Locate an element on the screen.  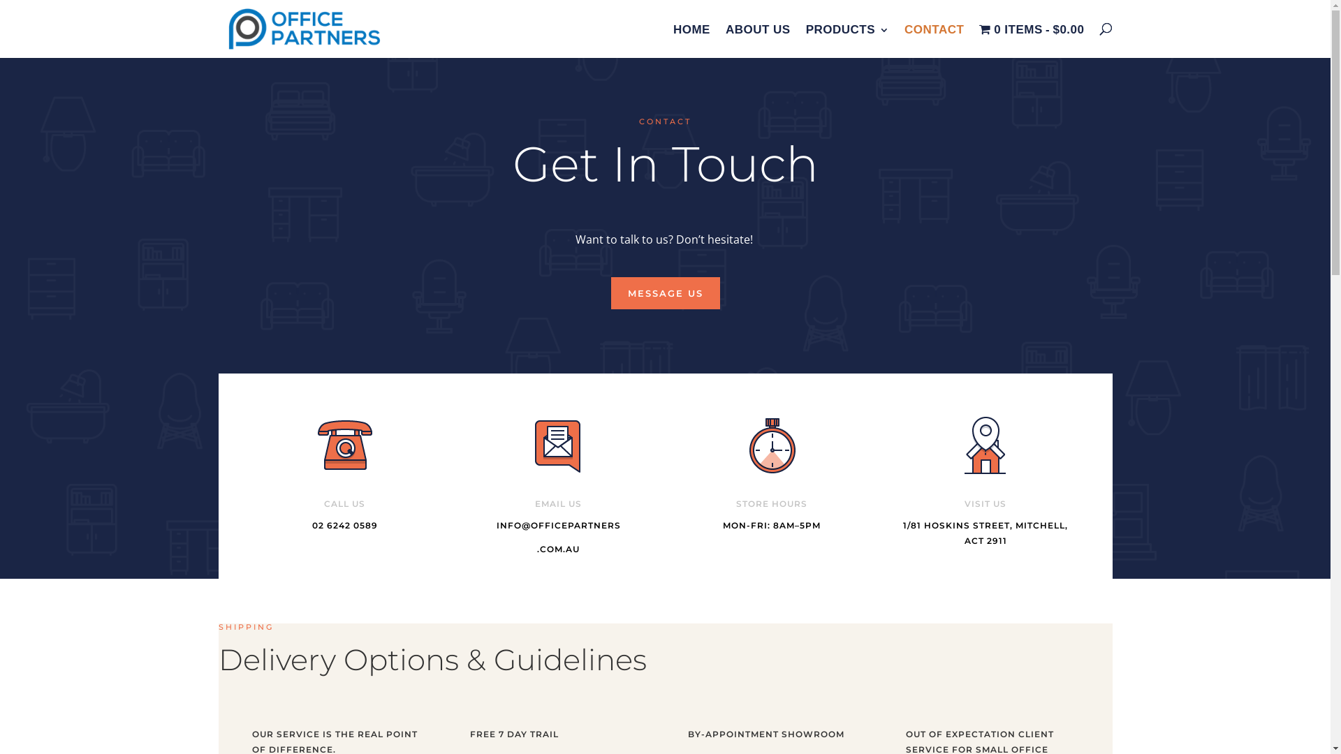
HOME is located at coordinates (691, 42).